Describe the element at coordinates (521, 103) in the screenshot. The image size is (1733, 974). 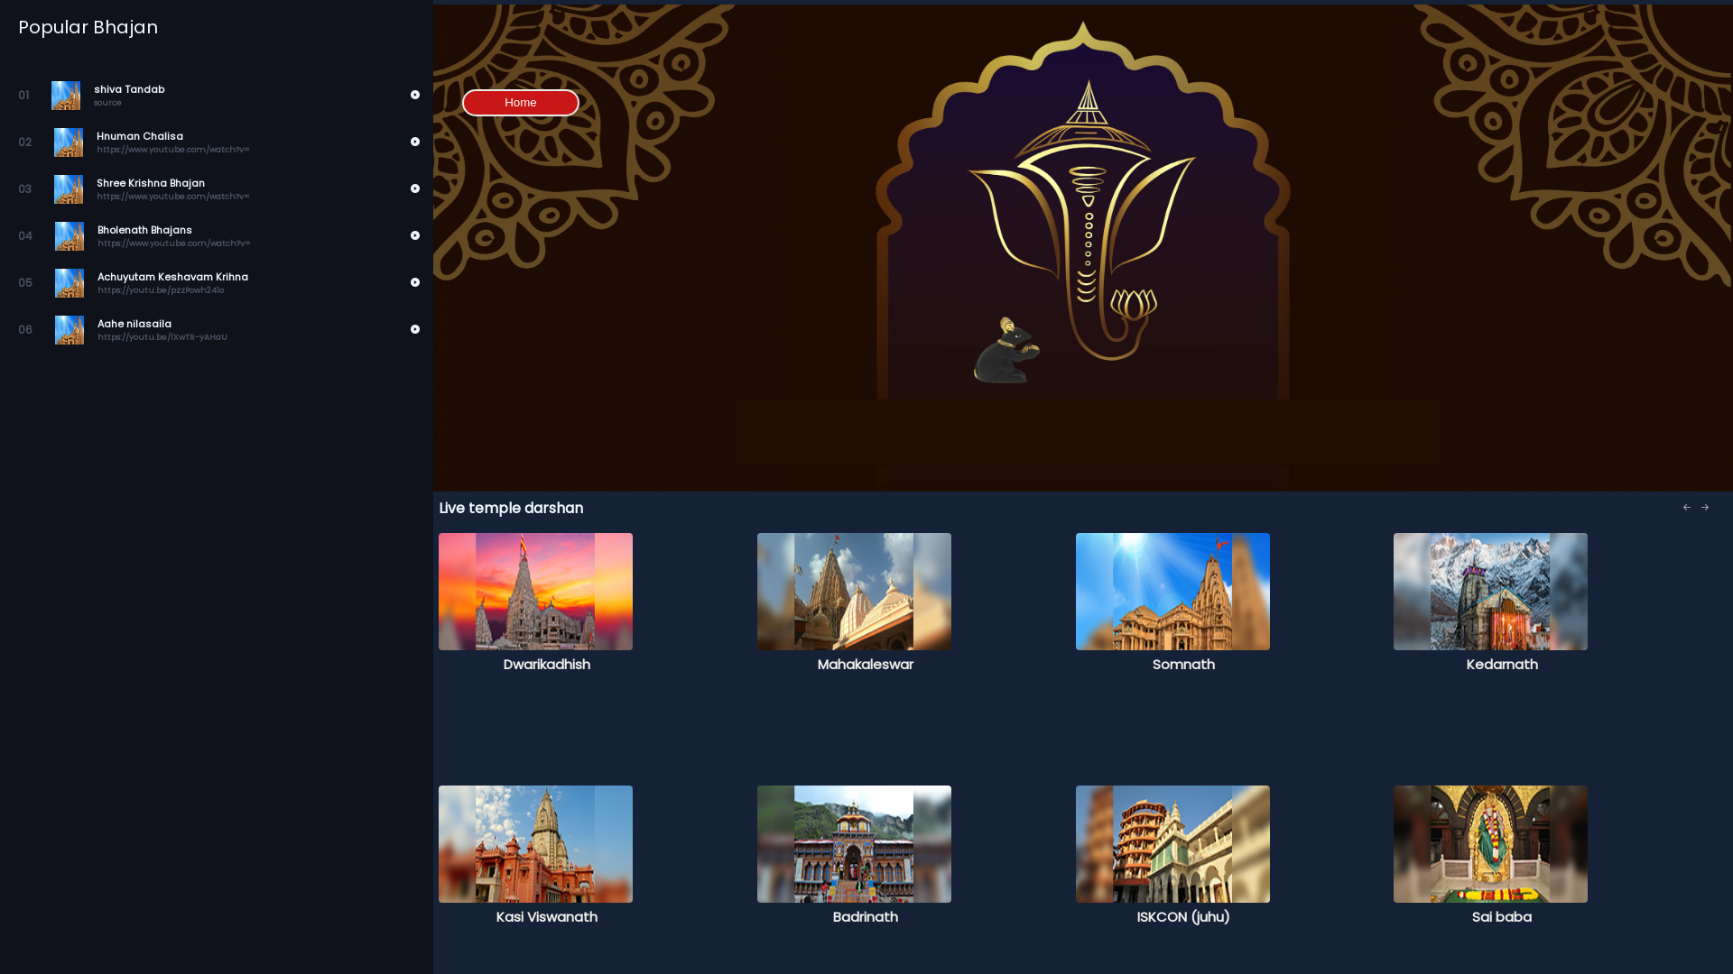
I see `Home` at that location.